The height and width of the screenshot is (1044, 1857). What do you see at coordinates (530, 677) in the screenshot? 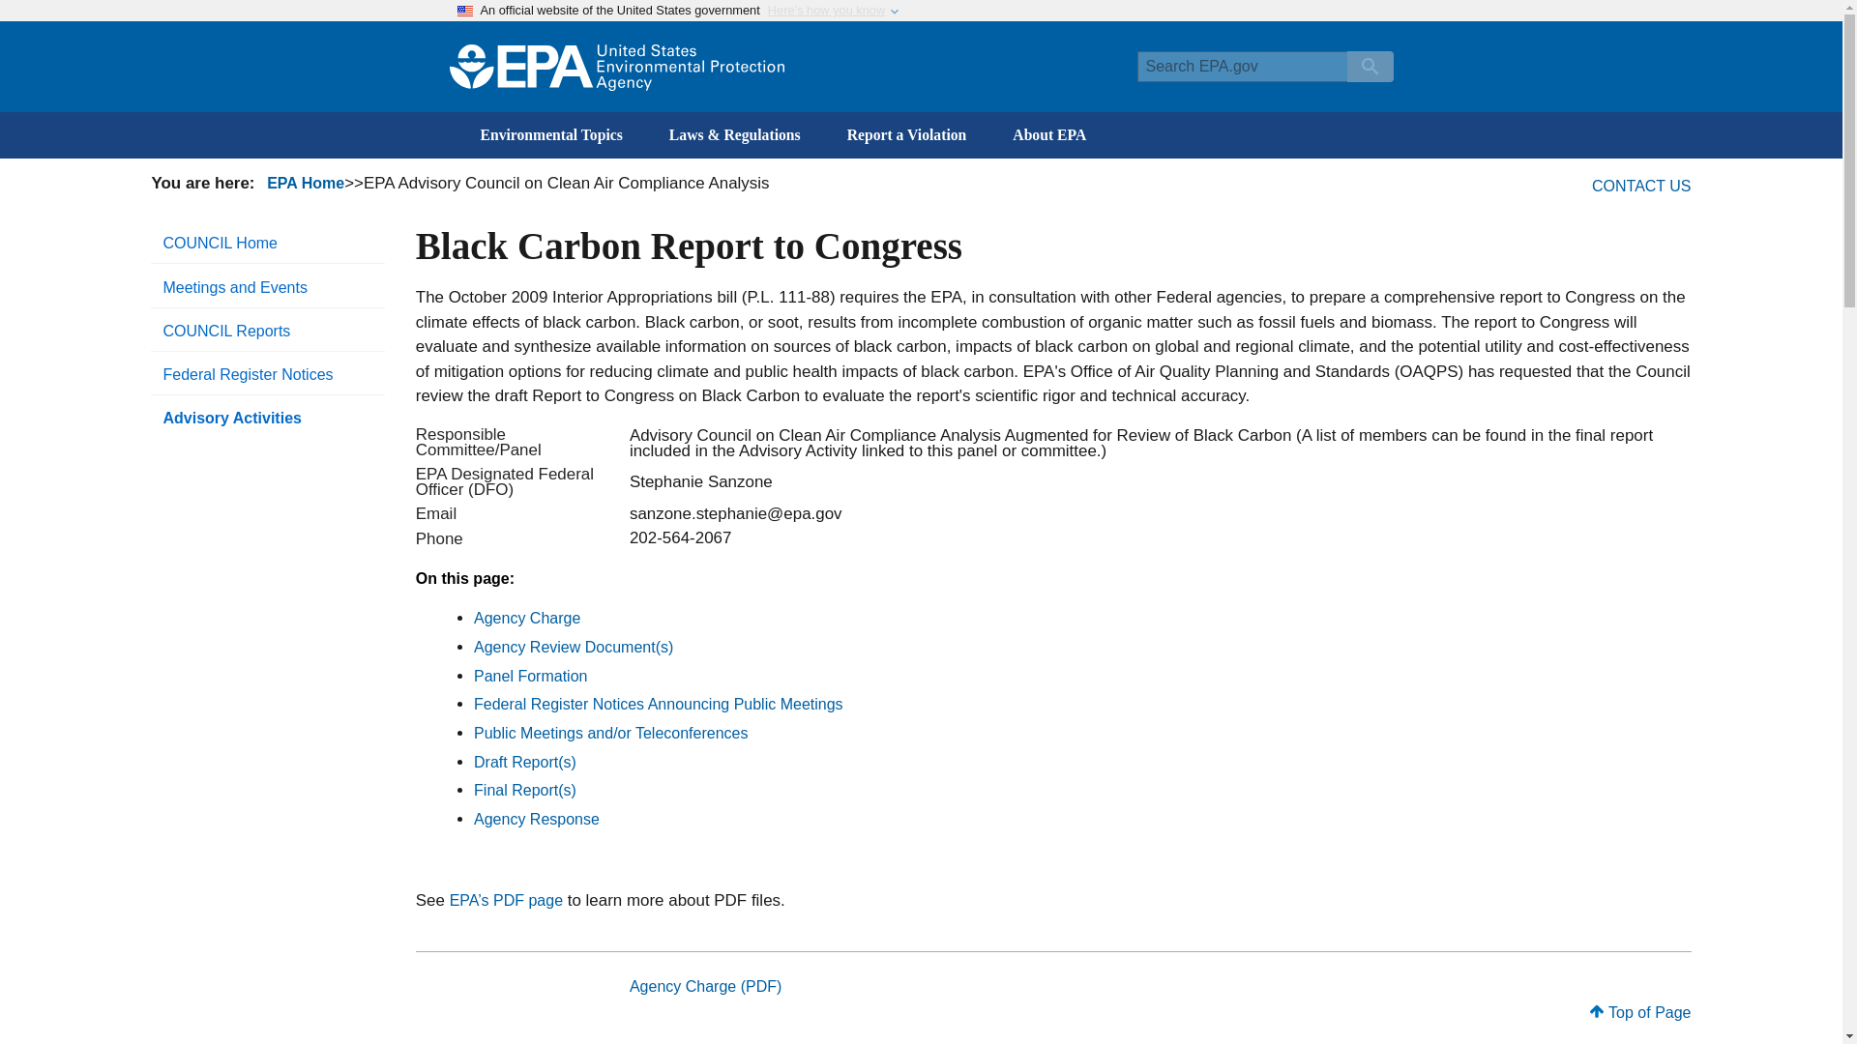
I see `Panel Formation` at bounding box center [530, 677].